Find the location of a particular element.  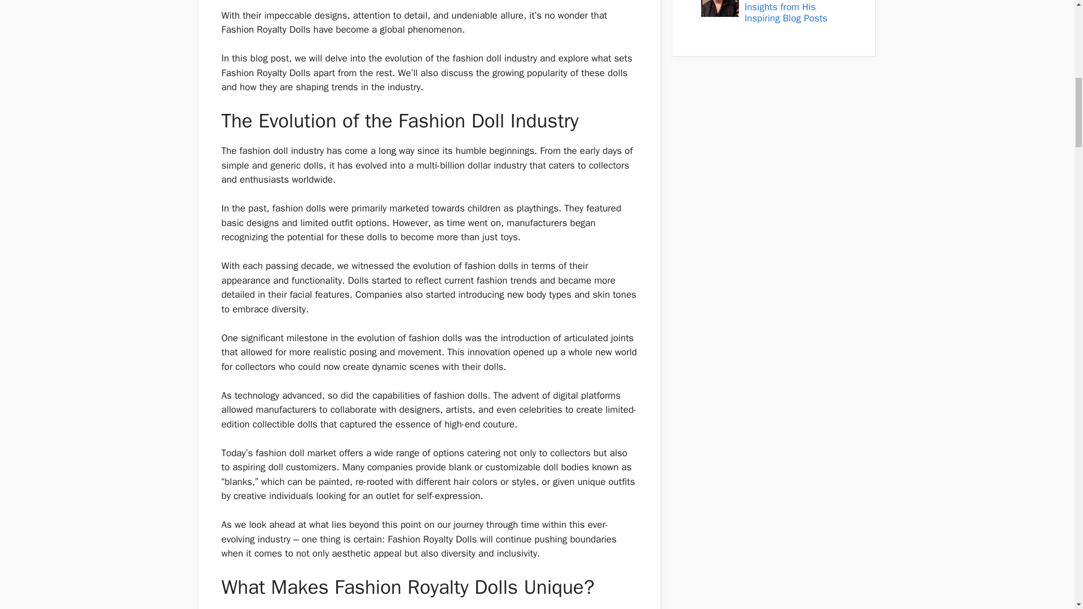

Scroll back to top is located at coordinates (1046, 535).